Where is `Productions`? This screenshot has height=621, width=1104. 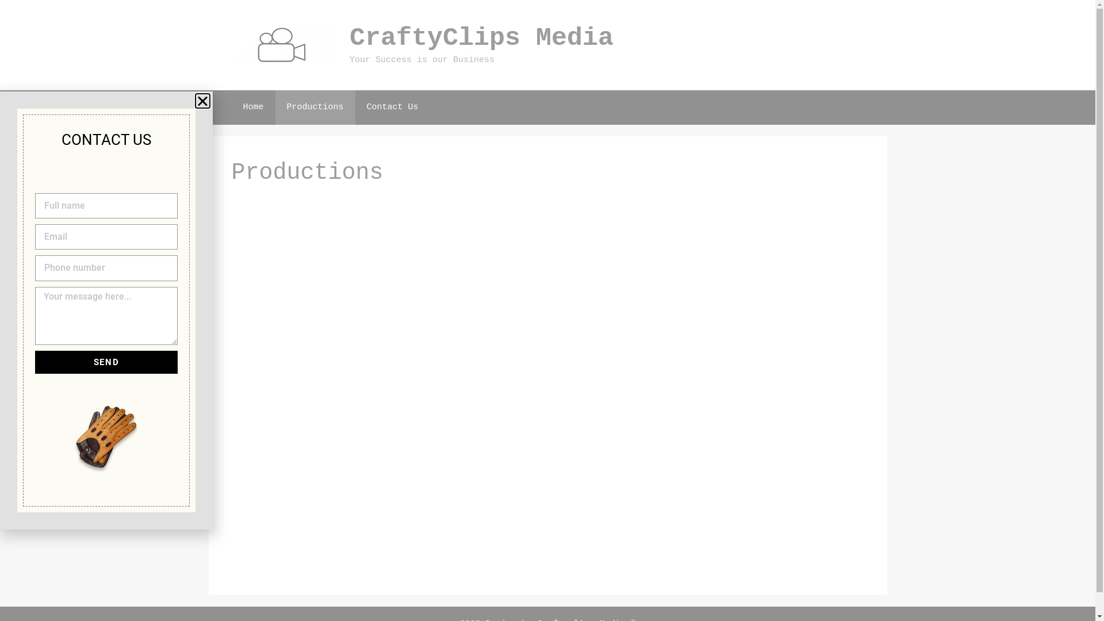 Productions is located at coordinates (315, 107).